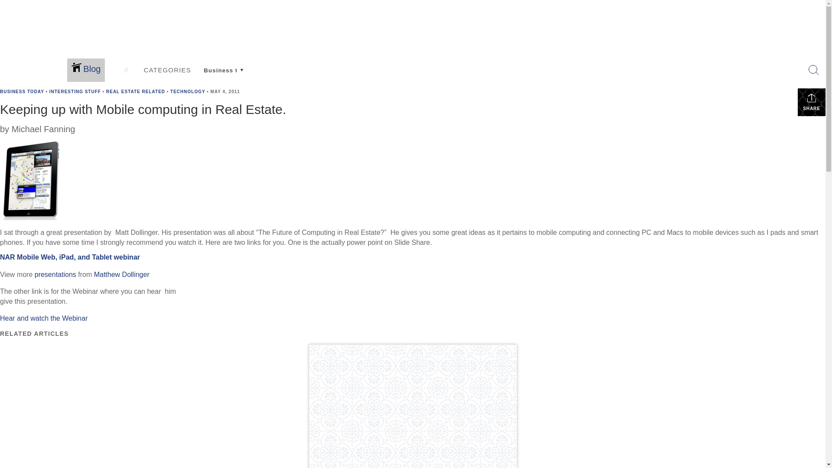  Describe the element at coordinates (299, 120) in the screenshot. I see `Pew Research Center` at that location.